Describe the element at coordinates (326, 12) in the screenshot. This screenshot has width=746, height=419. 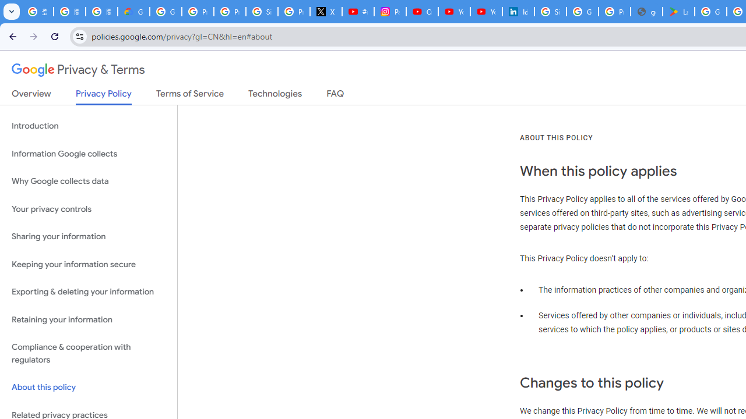
I see `X` at that location.